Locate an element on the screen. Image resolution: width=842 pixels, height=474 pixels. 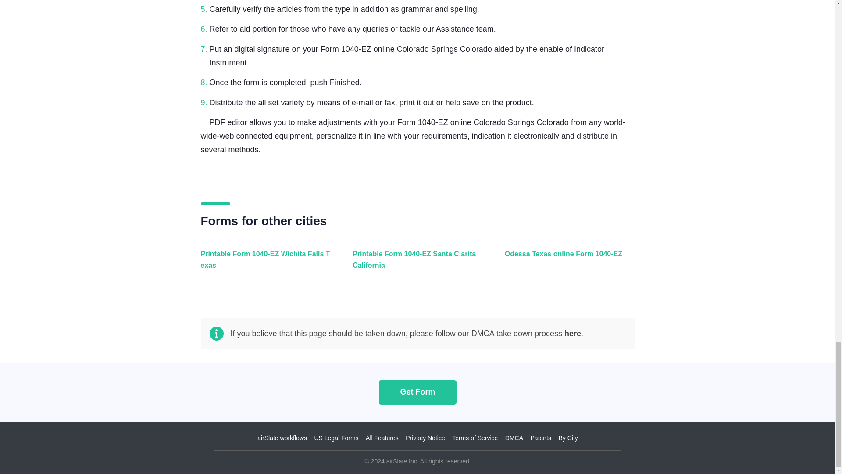
Odessa Texas online Form 1040-EZ is located at coordinates (567, 264).